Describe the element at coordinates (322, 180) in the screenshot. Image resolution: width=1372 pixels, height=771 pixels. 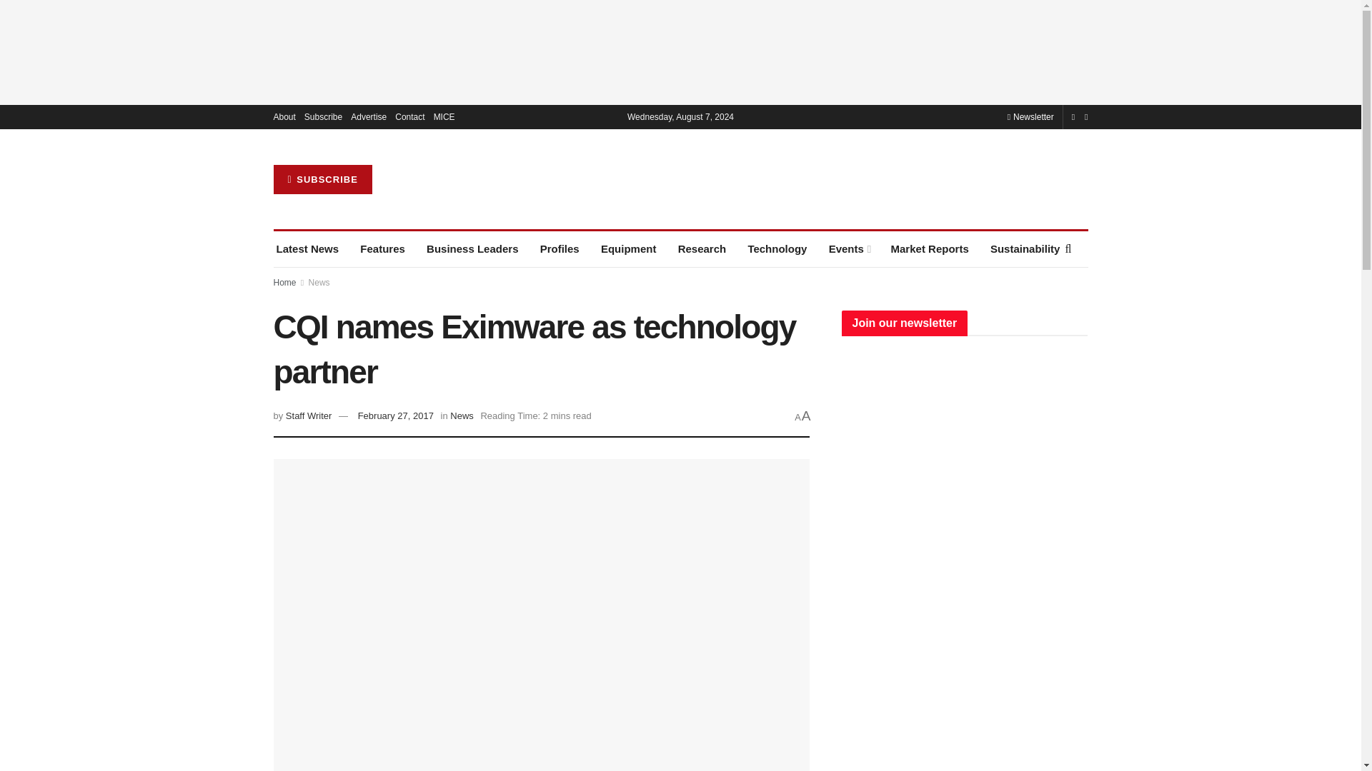
I see `SUBSCRIBE` at that location.